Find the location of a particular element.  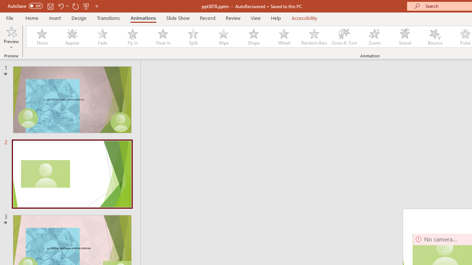

View is located at coordinates (256, 18).